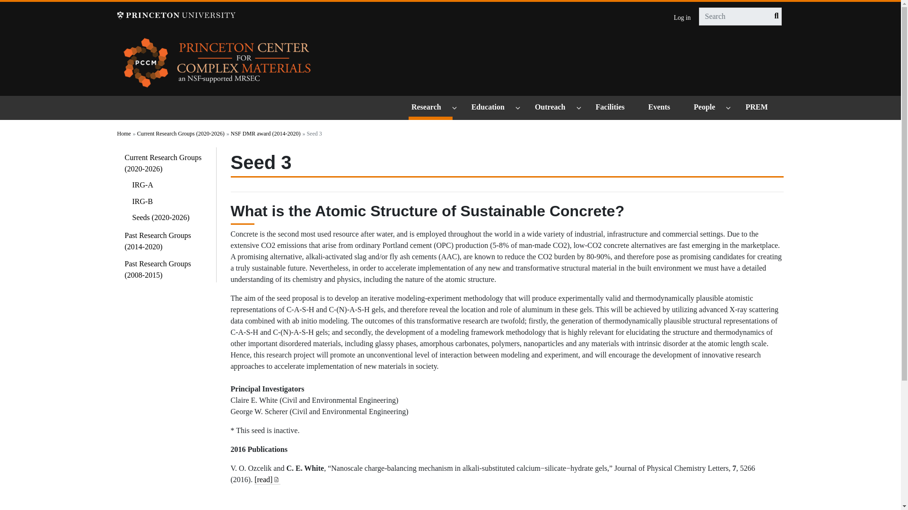 This screenshot has height=510, width=908. Describe the element at coordinates (774, 16) in the screenshot. I see `Submit` at that location.